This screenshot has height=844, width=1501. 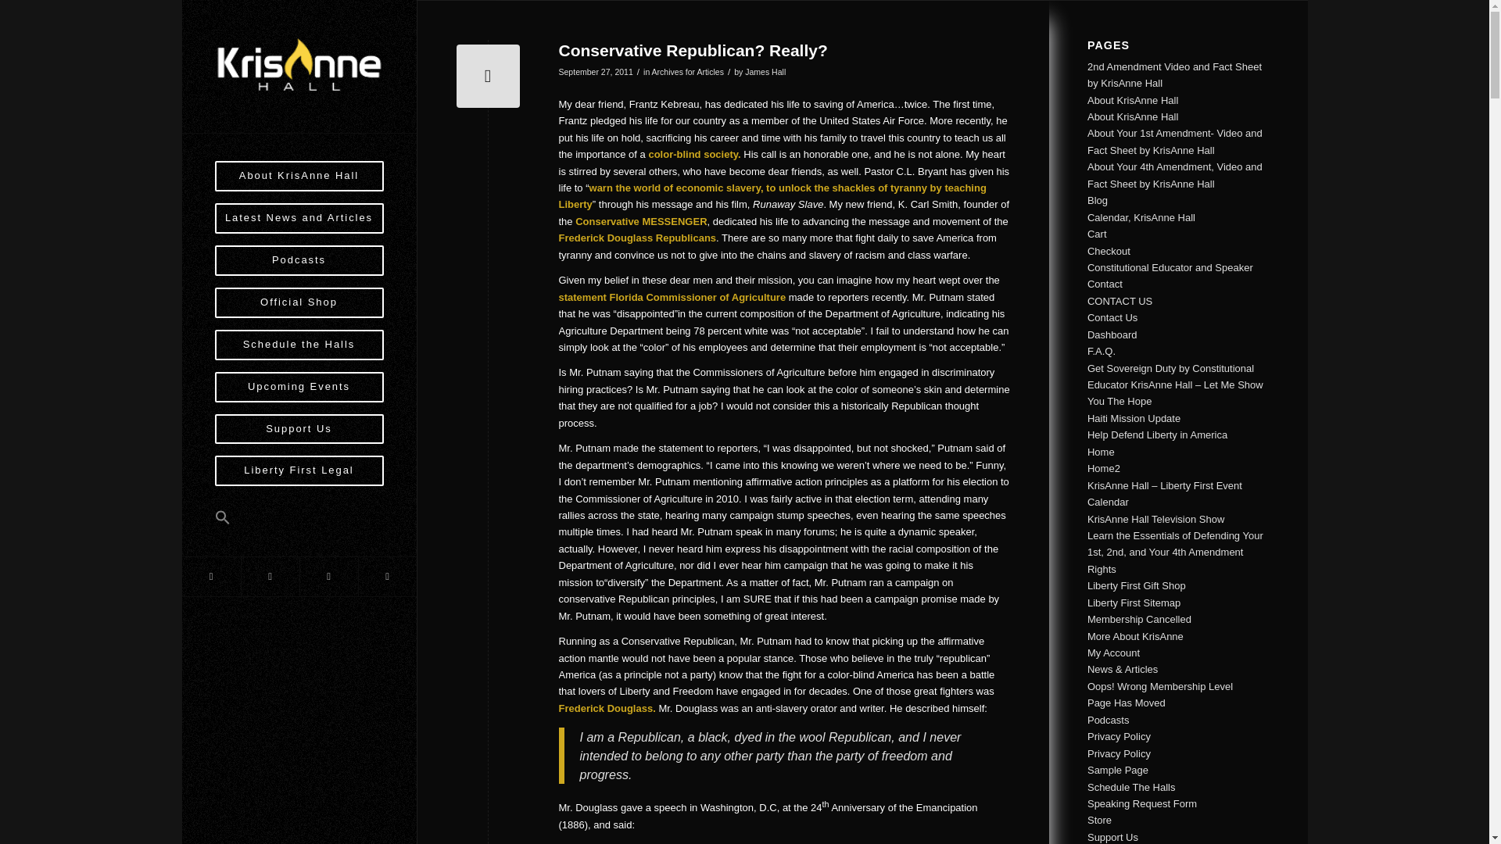 What do you see at coordinates (605, 708) in the screenshot?
I see `Frederick Douglass` at bounding box center [605, 708].